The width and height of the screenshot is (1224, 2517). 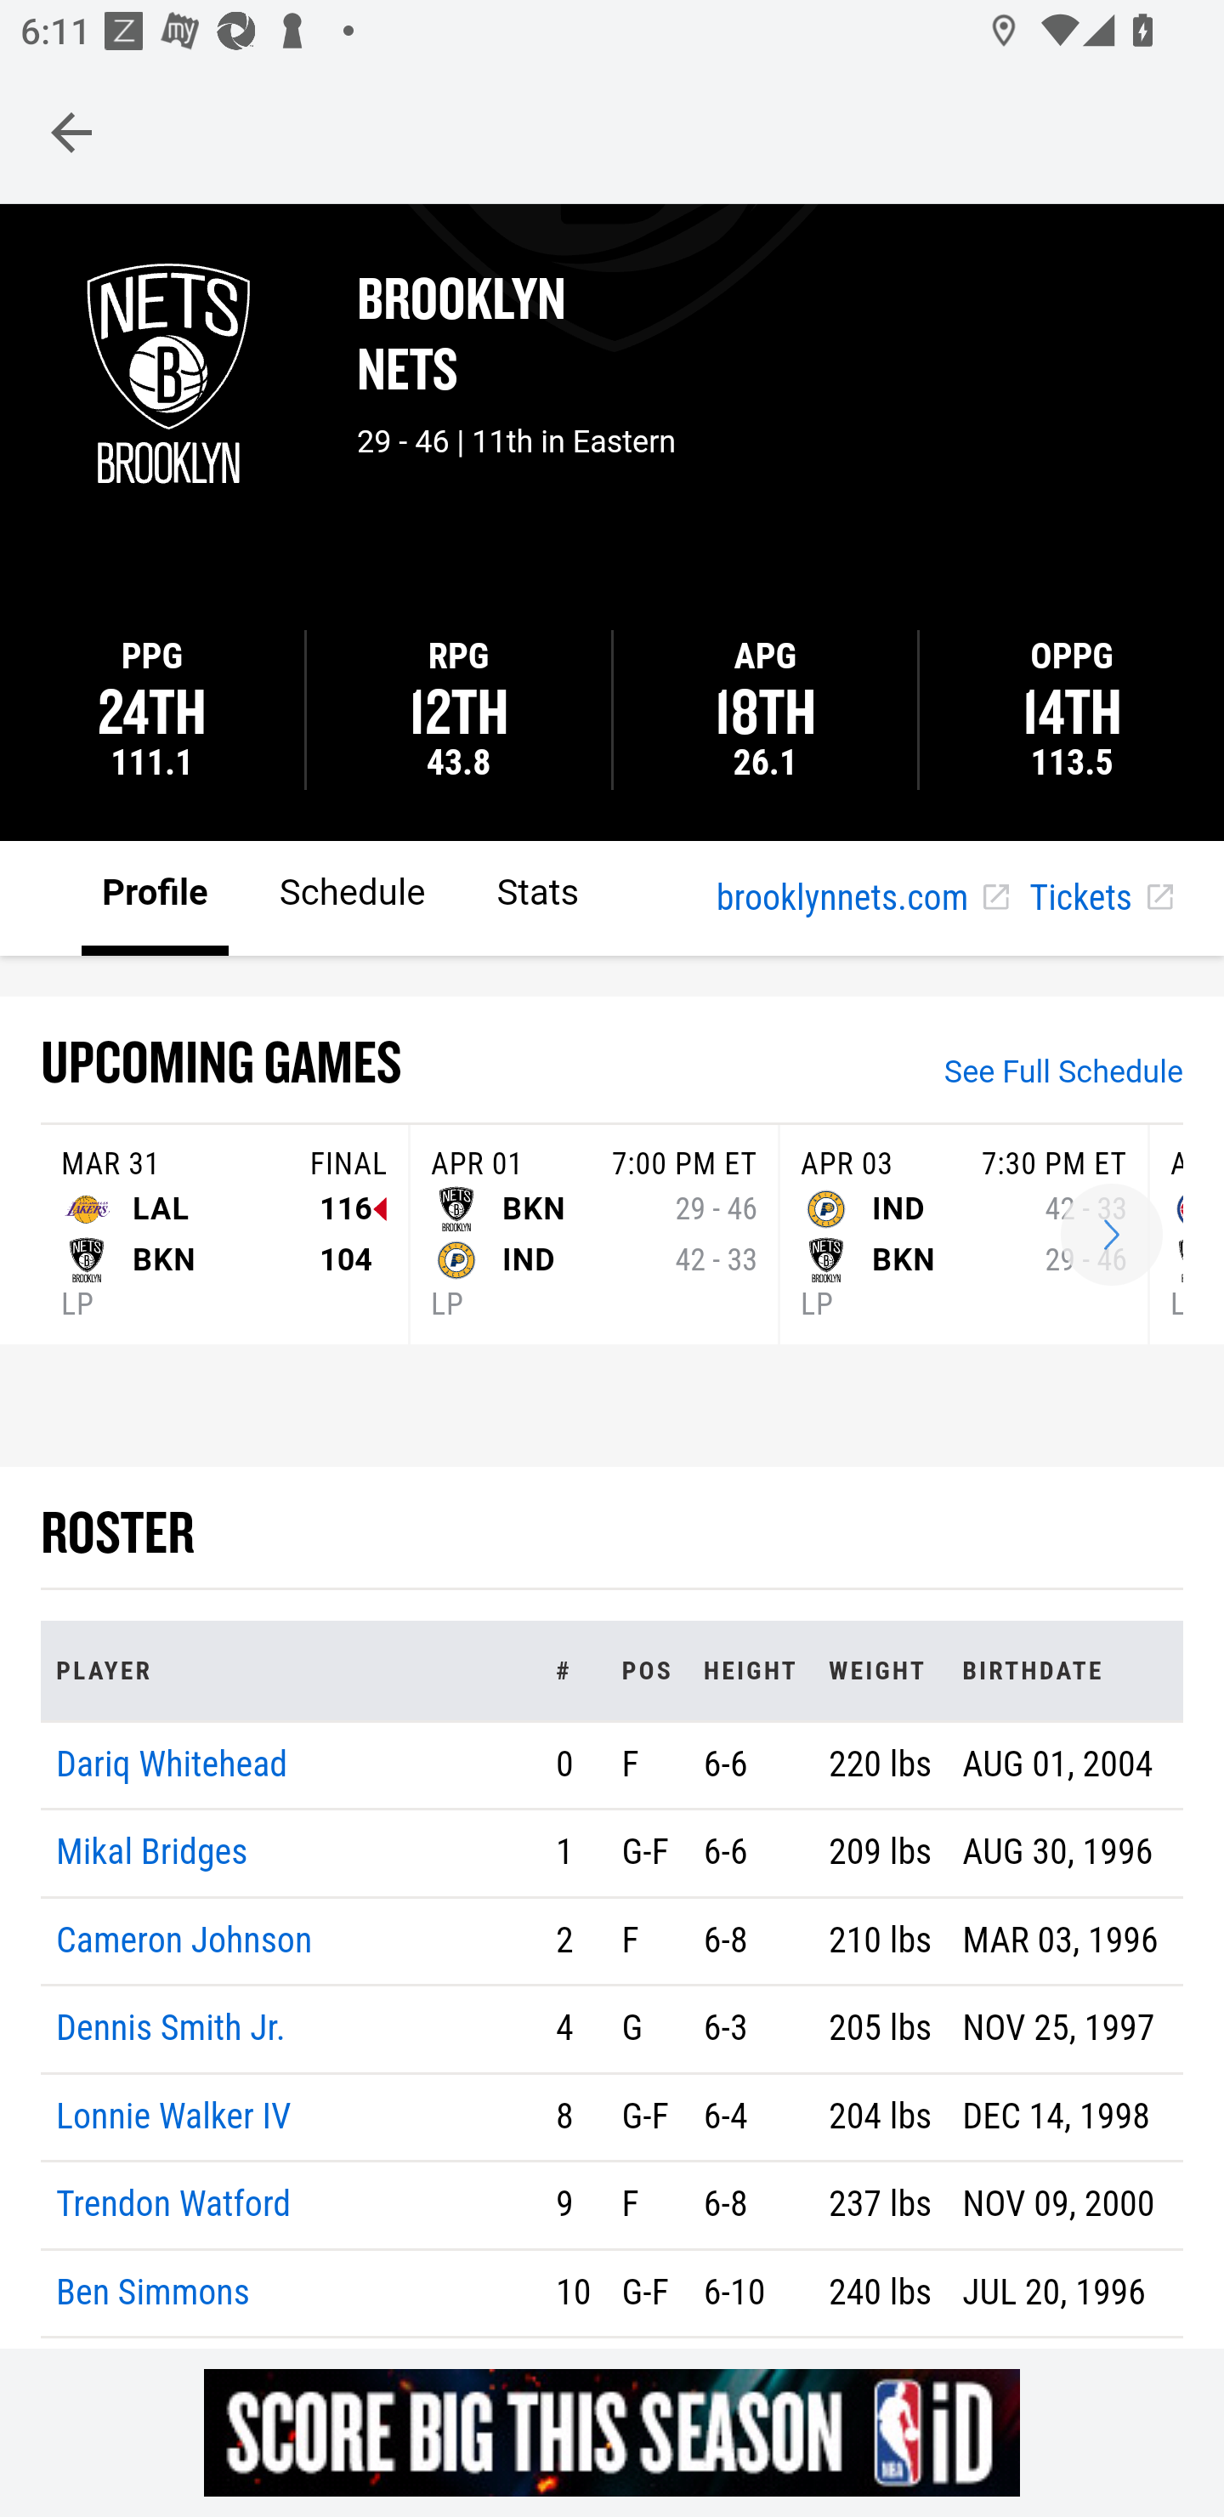 I want to click on Profile, so click(x=156, y=896).